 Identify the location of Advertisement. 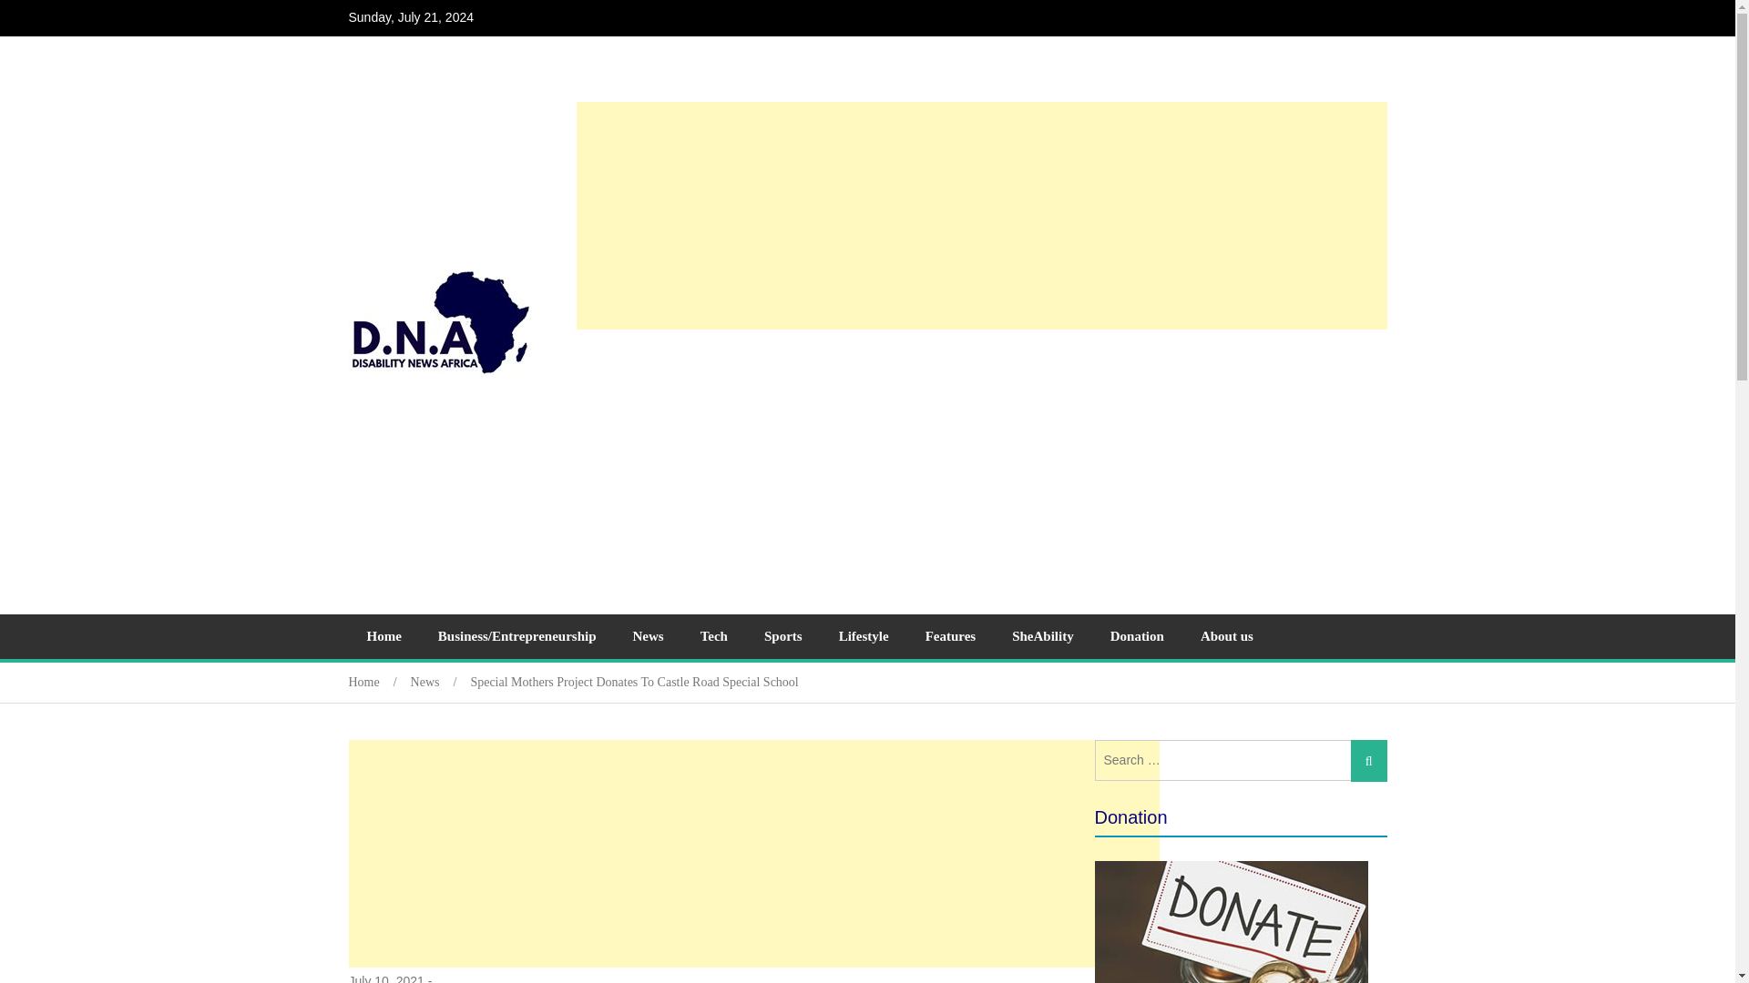
(752, 854).